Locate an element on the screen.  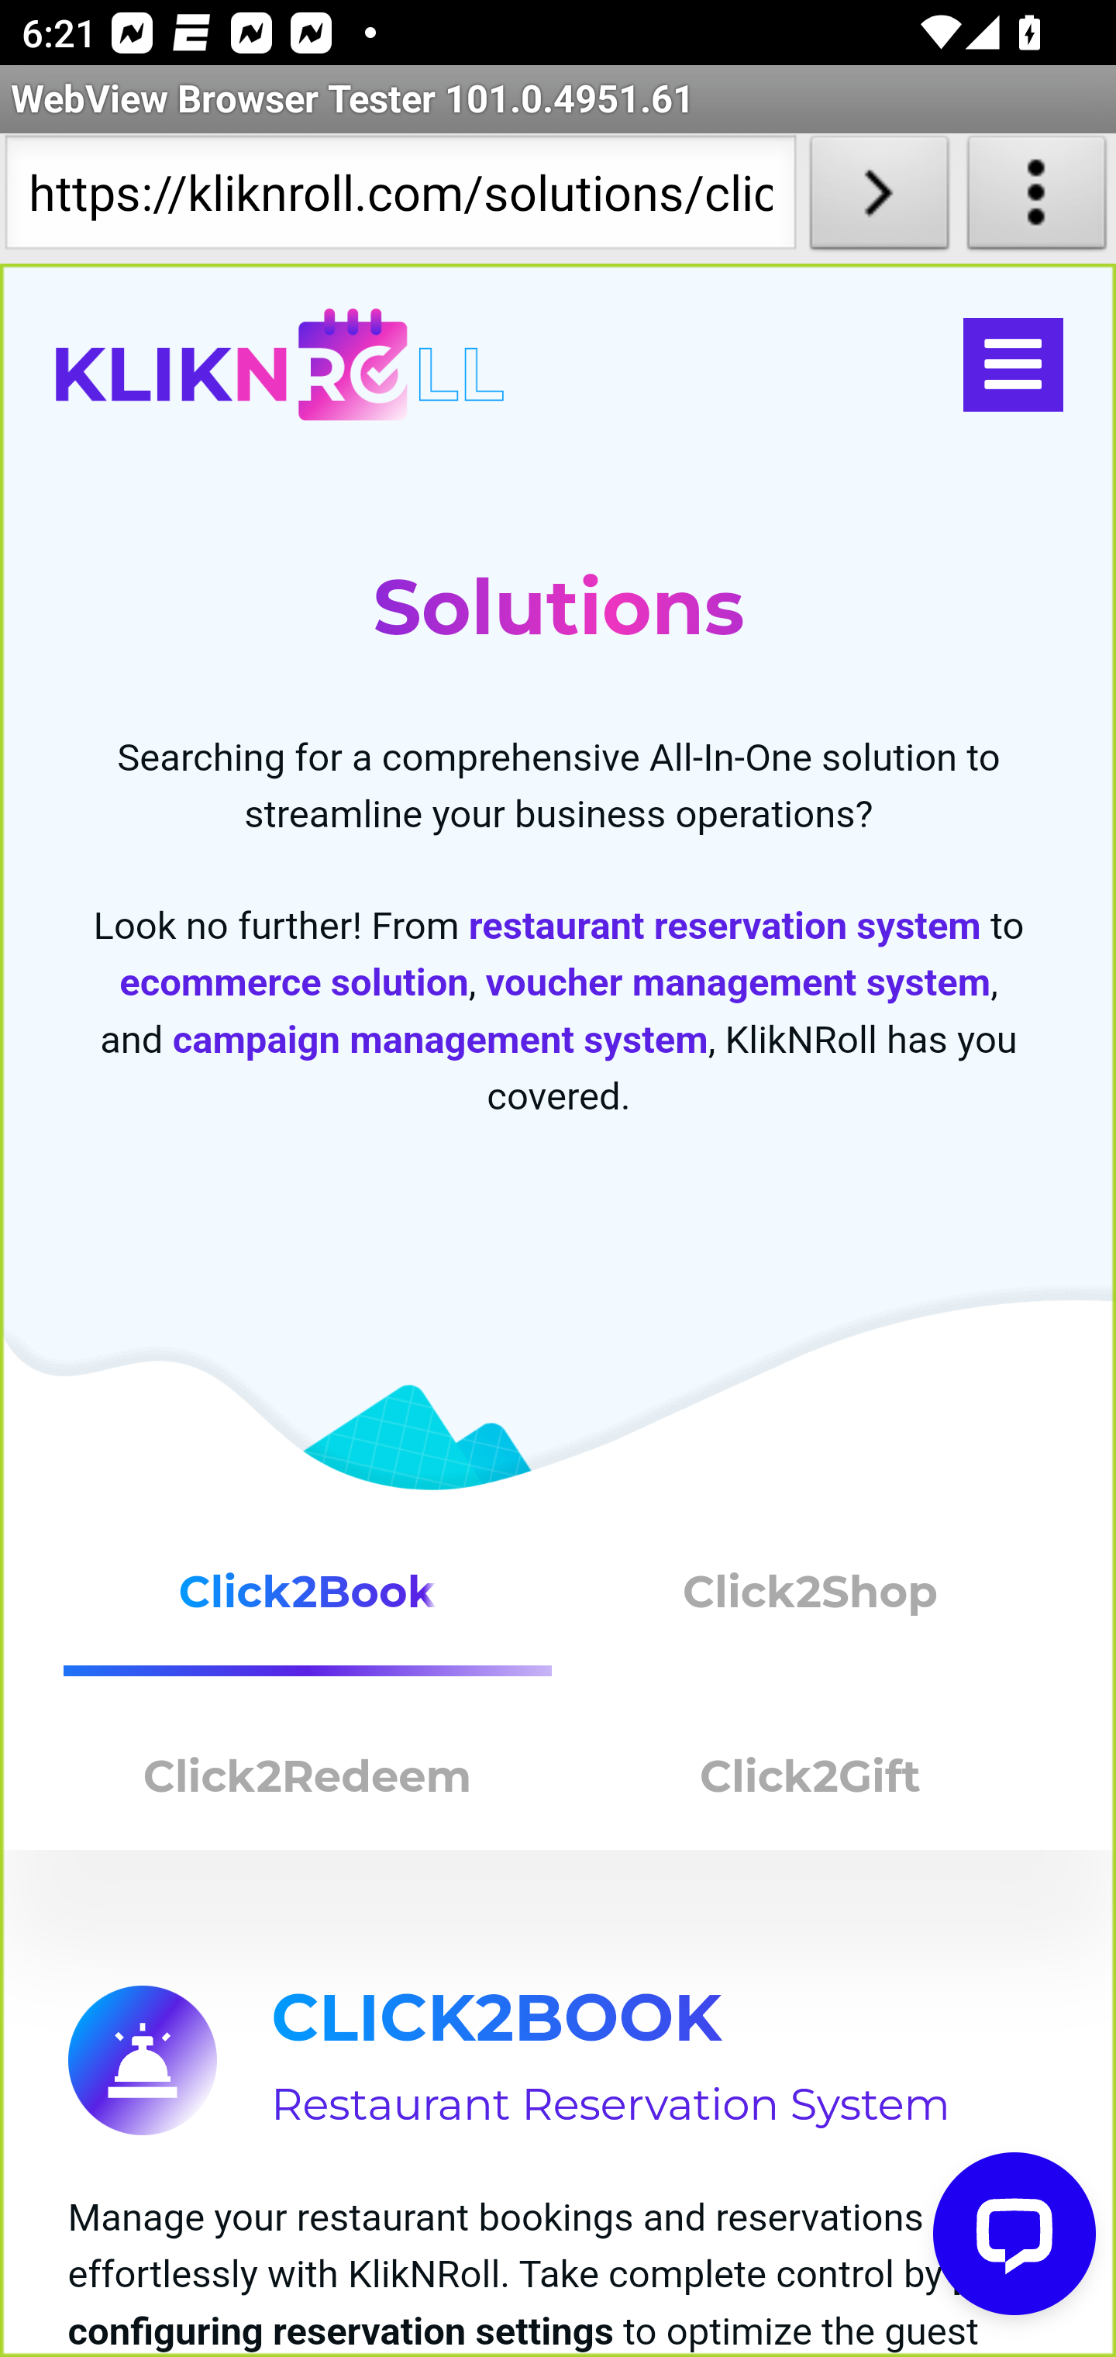
Click2Gift is located at coordinates (811, 1783).